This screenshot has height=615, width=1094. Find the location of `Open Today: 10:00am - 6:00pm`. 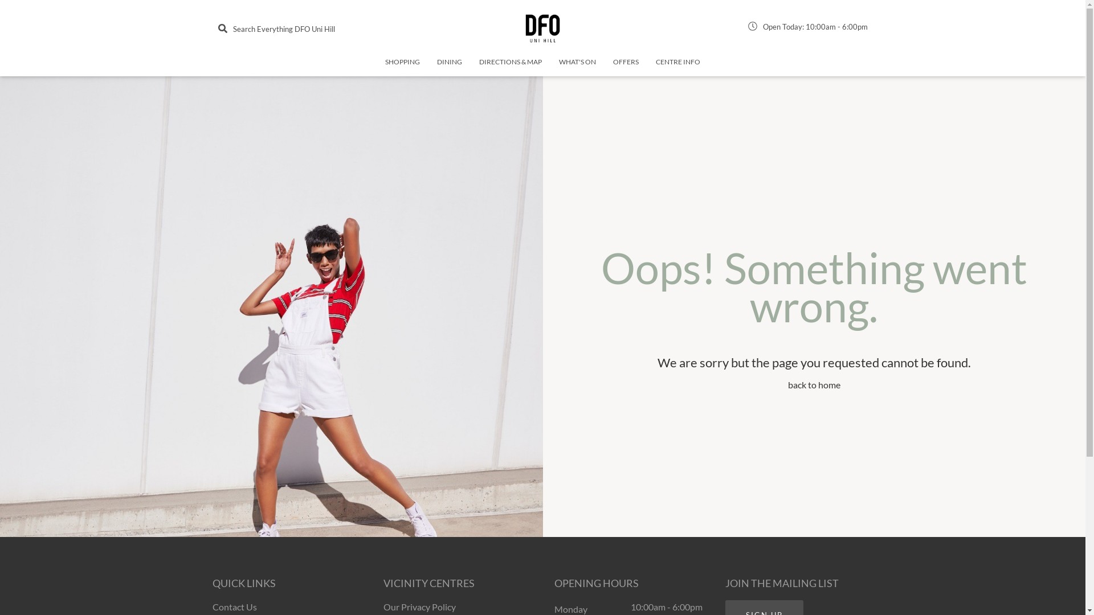

Open Today: 10:00am - 6:00pm is located at coordinates (807, 28).